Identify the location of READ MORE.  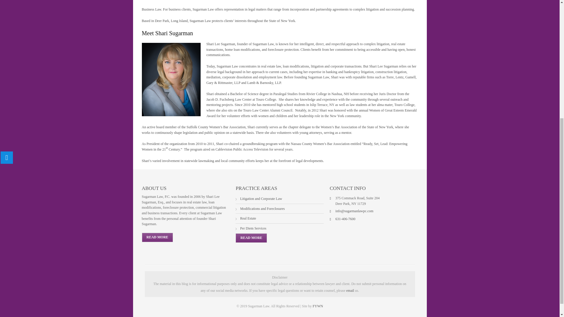
(251, 238).